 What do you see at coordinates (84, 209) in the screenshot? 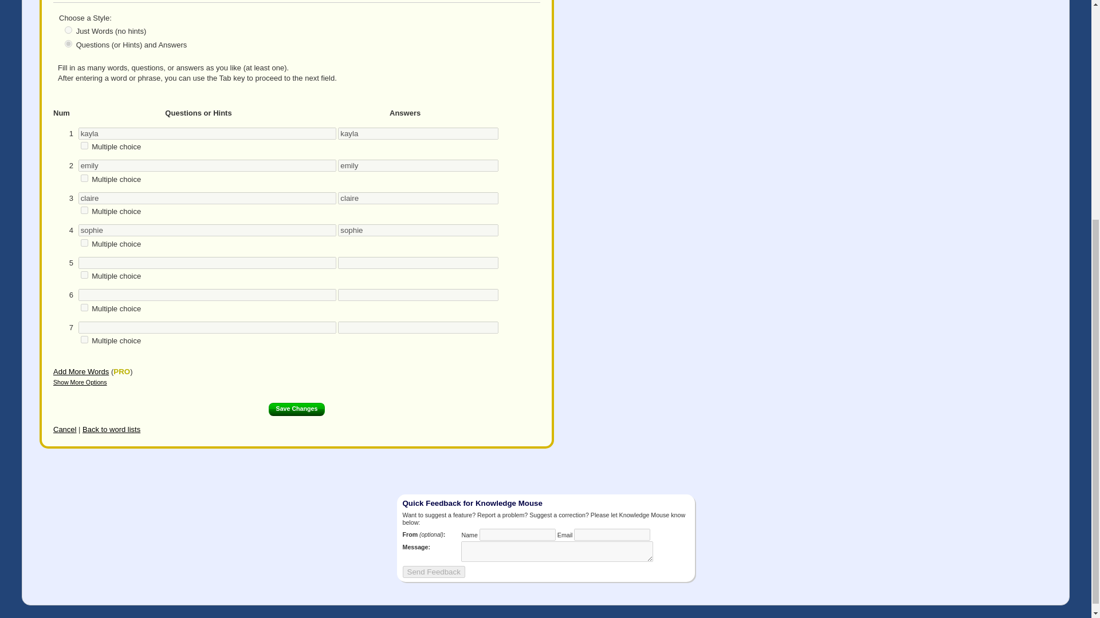
I see `1` at bounding box center [84, 209].